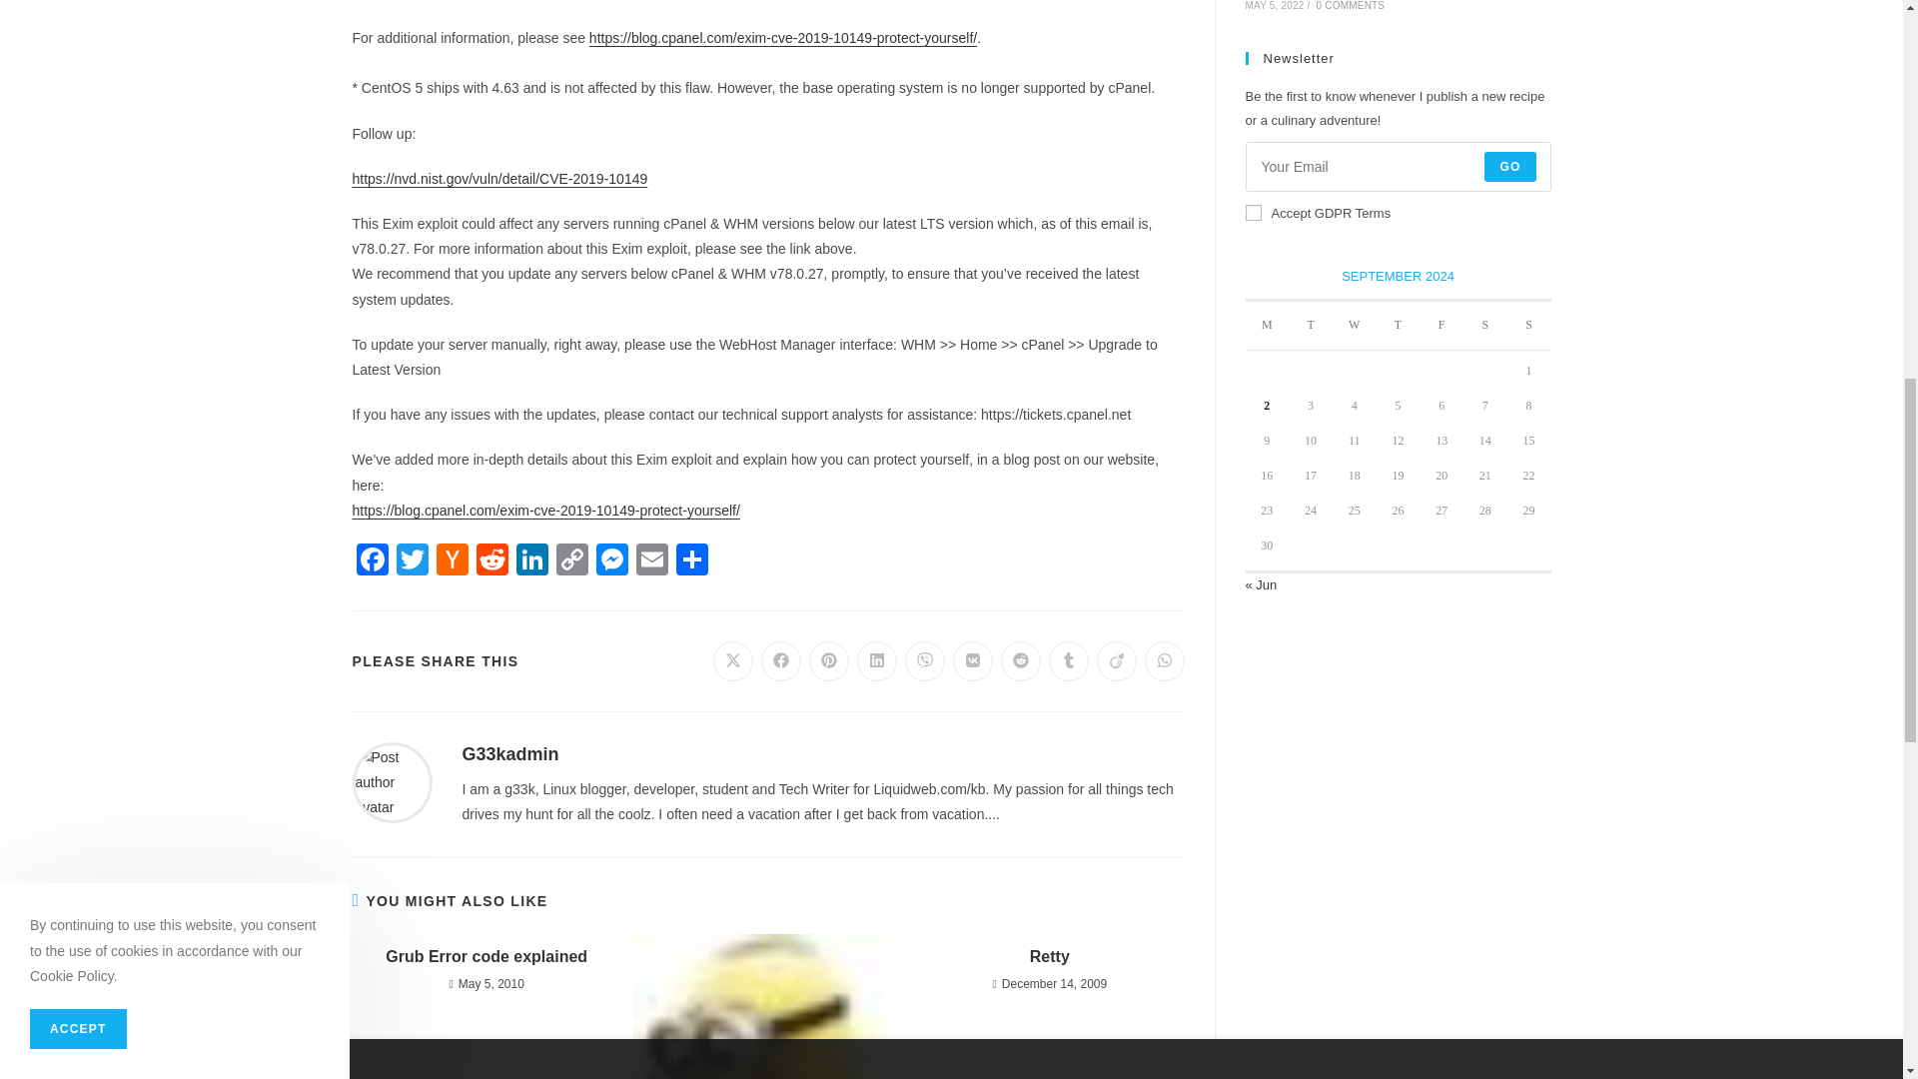  I want to click on Copy Link, so click(571, 561).